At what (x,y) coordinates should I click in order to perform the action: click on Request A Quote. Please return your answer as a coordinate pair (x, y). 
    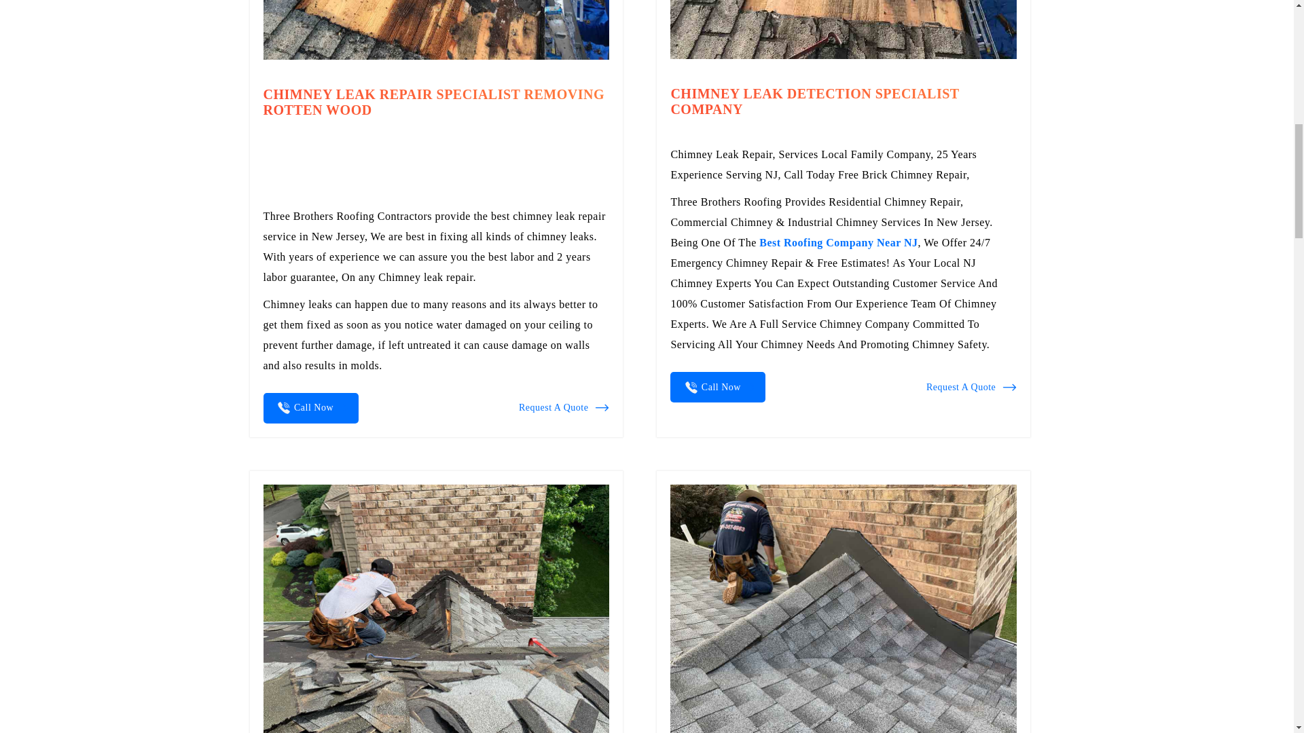
    Looking at the image, I should click on (971, 388).